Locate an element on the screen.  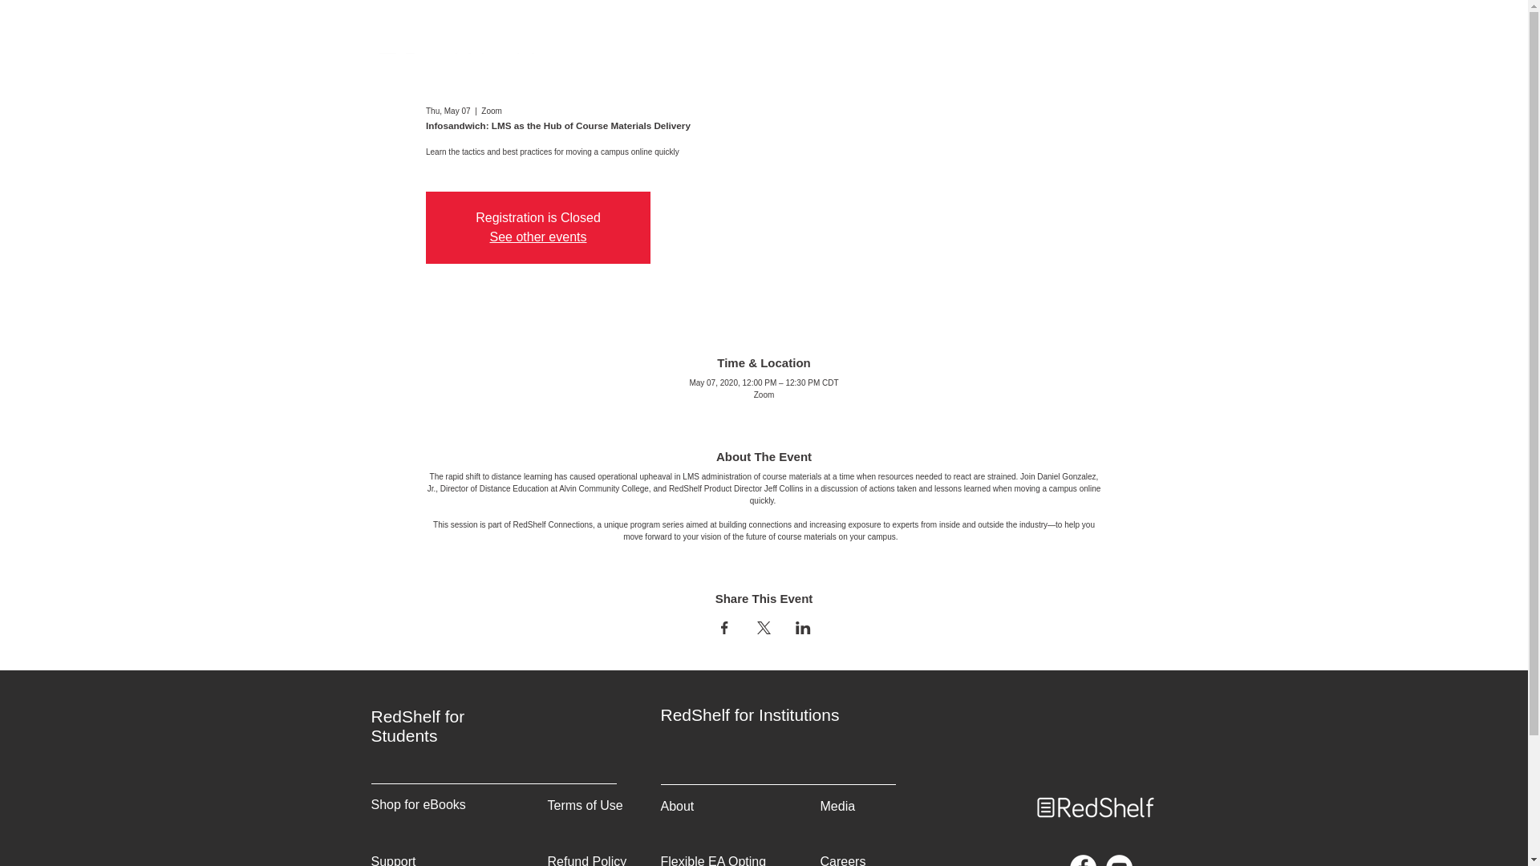
Contact Us is located at coordinates (979, 77).